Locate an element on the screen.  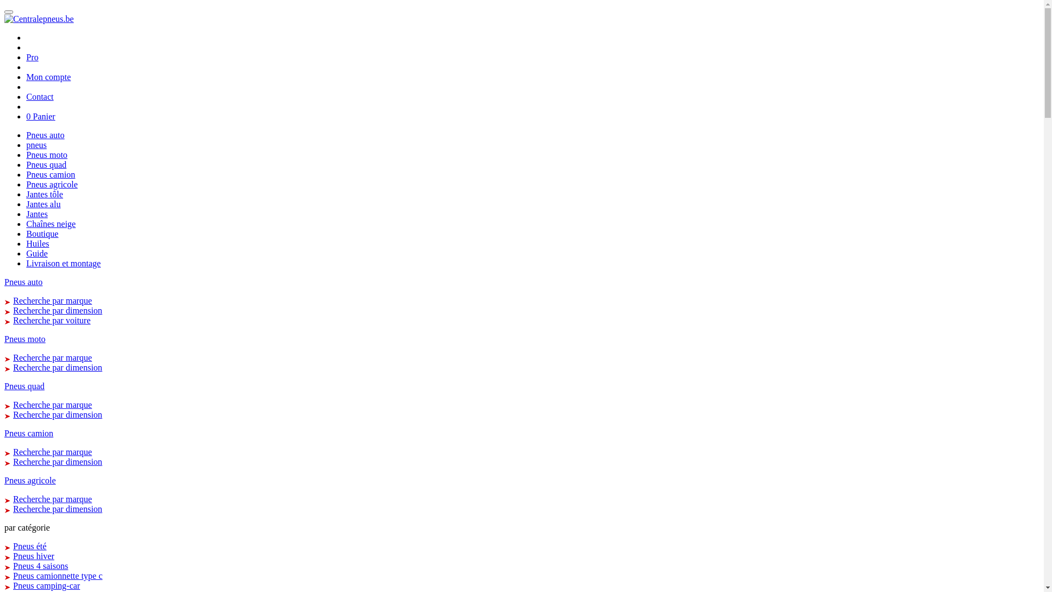
Recherche par dimension is located at coordinates (58, 509).